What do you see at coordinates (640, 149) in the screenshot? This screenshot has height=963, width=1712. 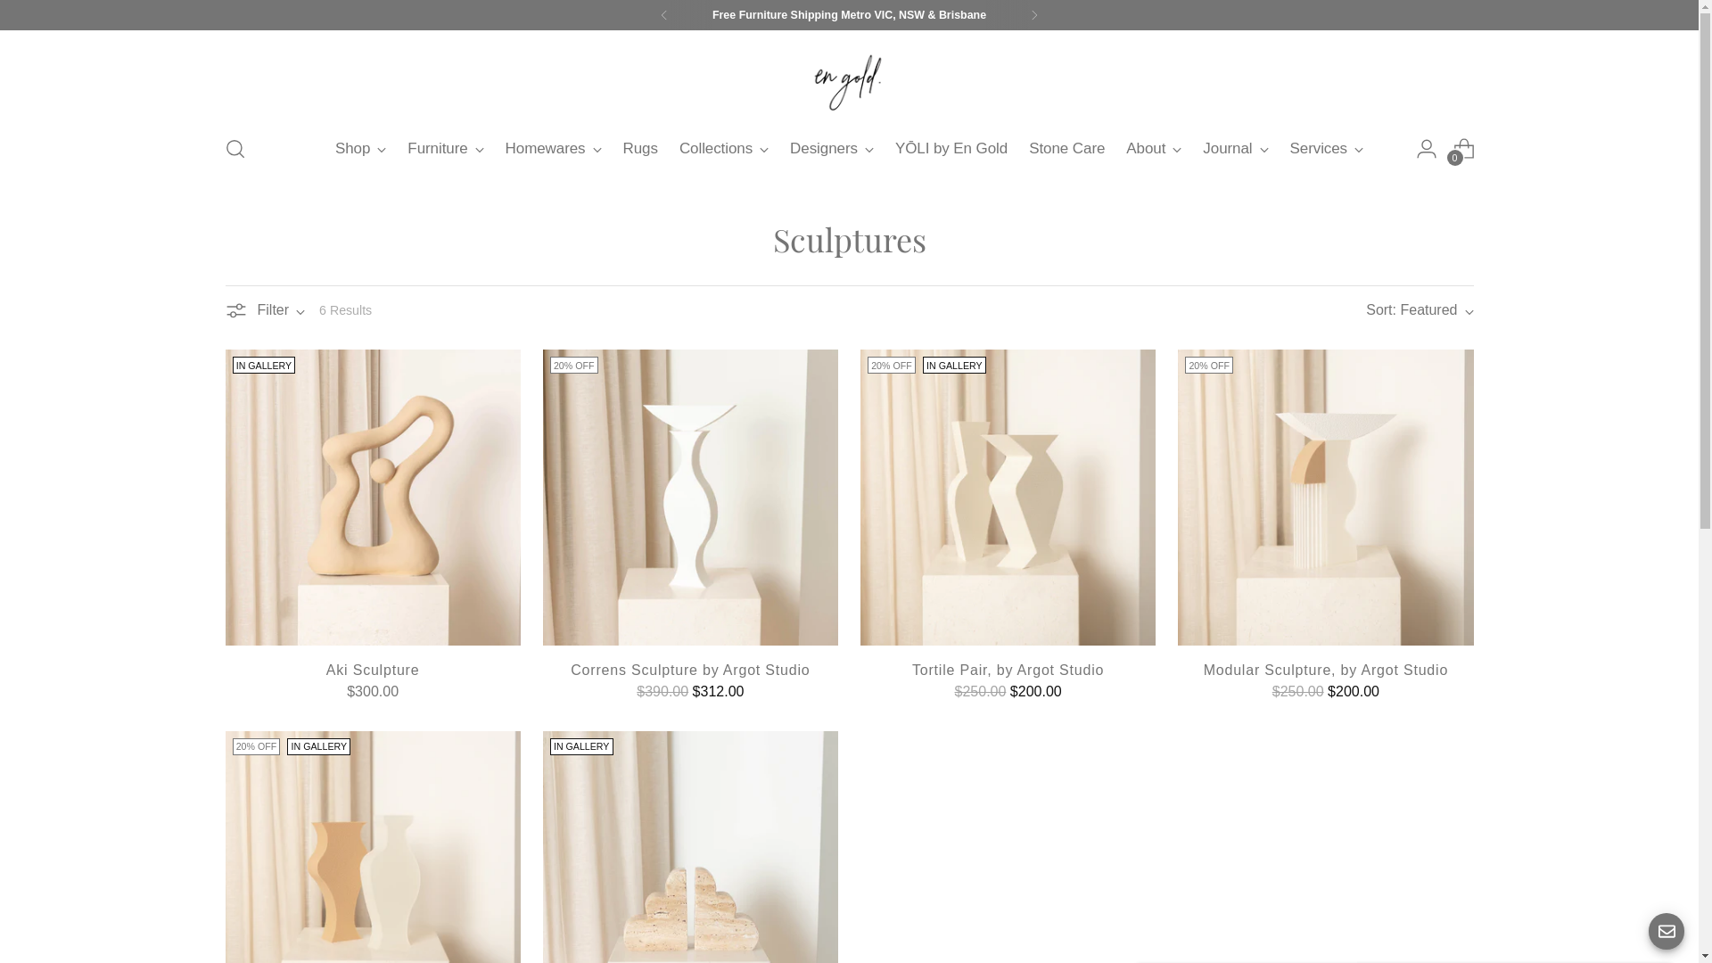 I see `Rugs` at bounding box center [640, 149].